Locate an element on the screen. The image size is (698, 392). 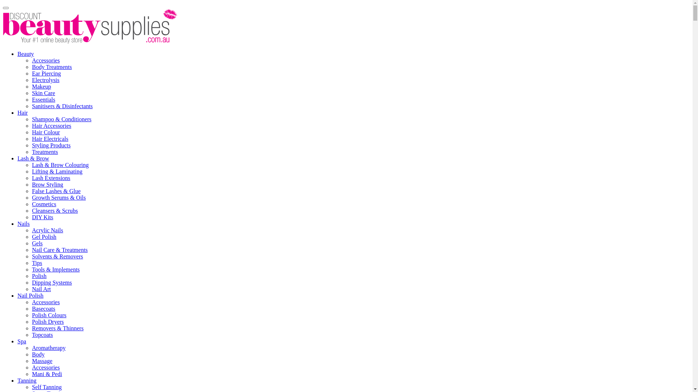
Accessories is located at coordinates (46, 302).